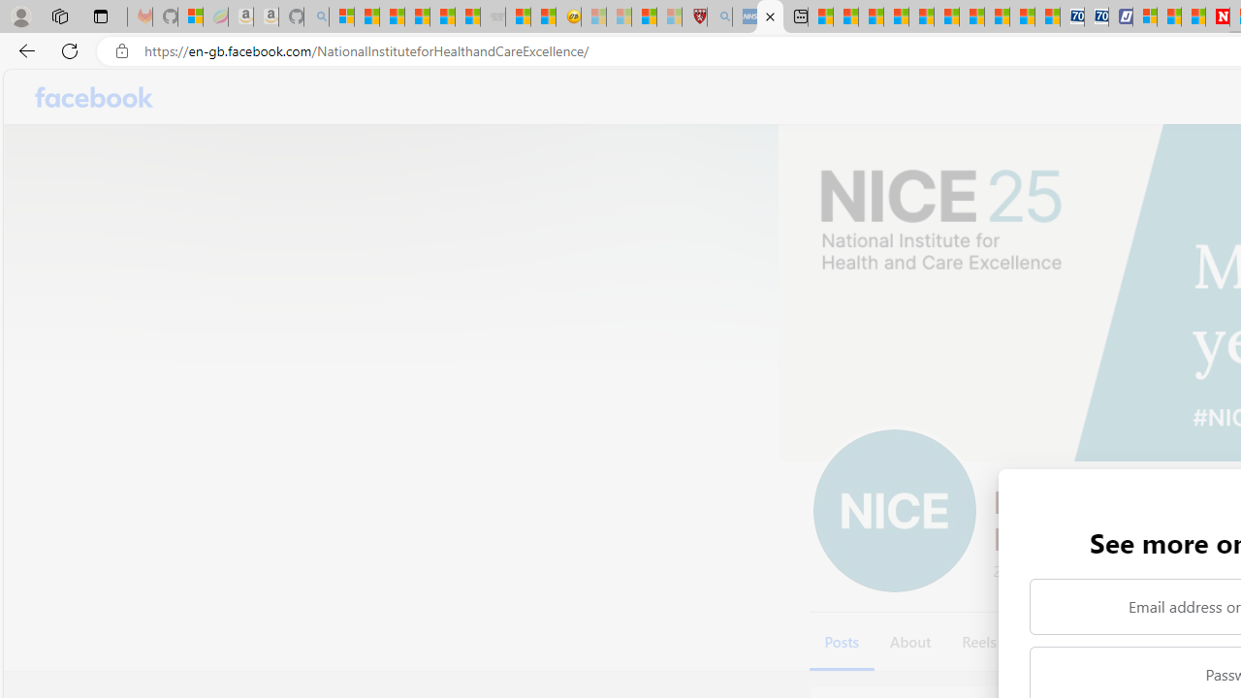 This screenshot has width=1241, height=698. Describe the element at coordinates (1218, 17) in the screenshot. I see `Newsweek - News, Analysis, Politics, Business, Technology` at that location.